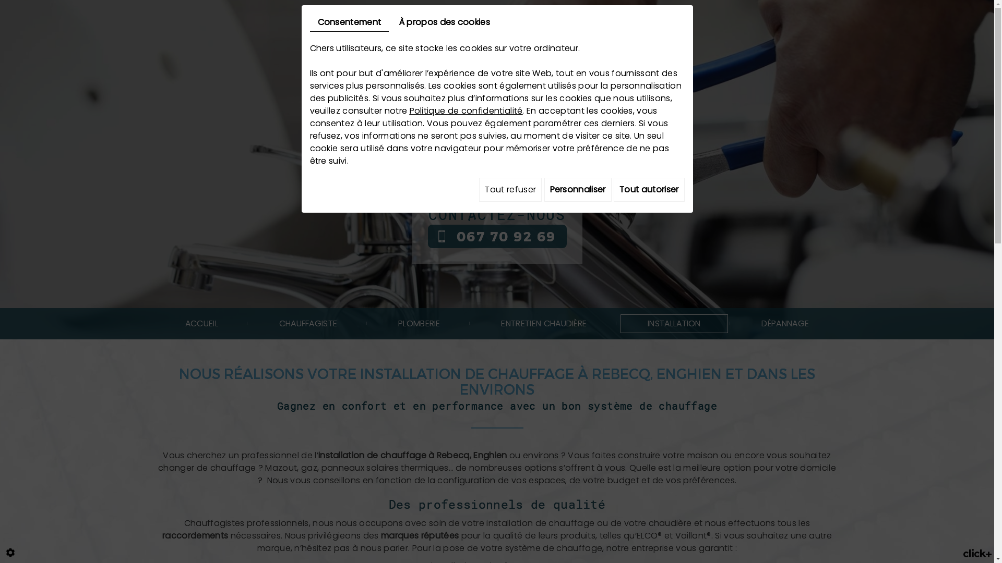 The image size is (1002, 563). I want to click on Personnaliser, so click(578, 190).